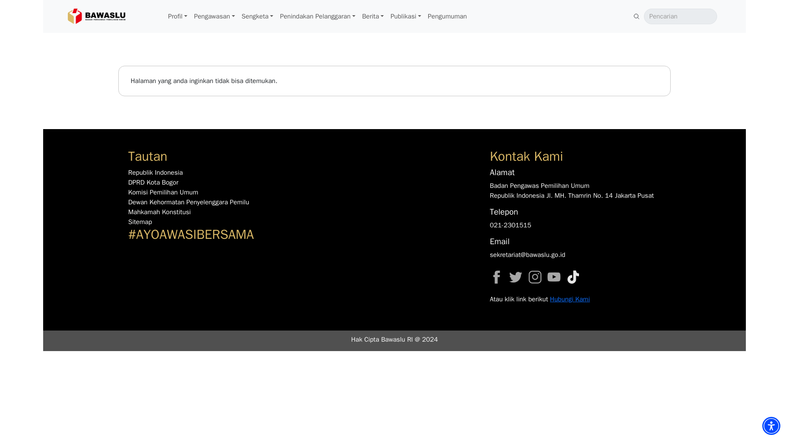  What do you see at coordinates (447, 16) in the screenshot?
I see `Pengumuman` at bounding box center [447, 16].